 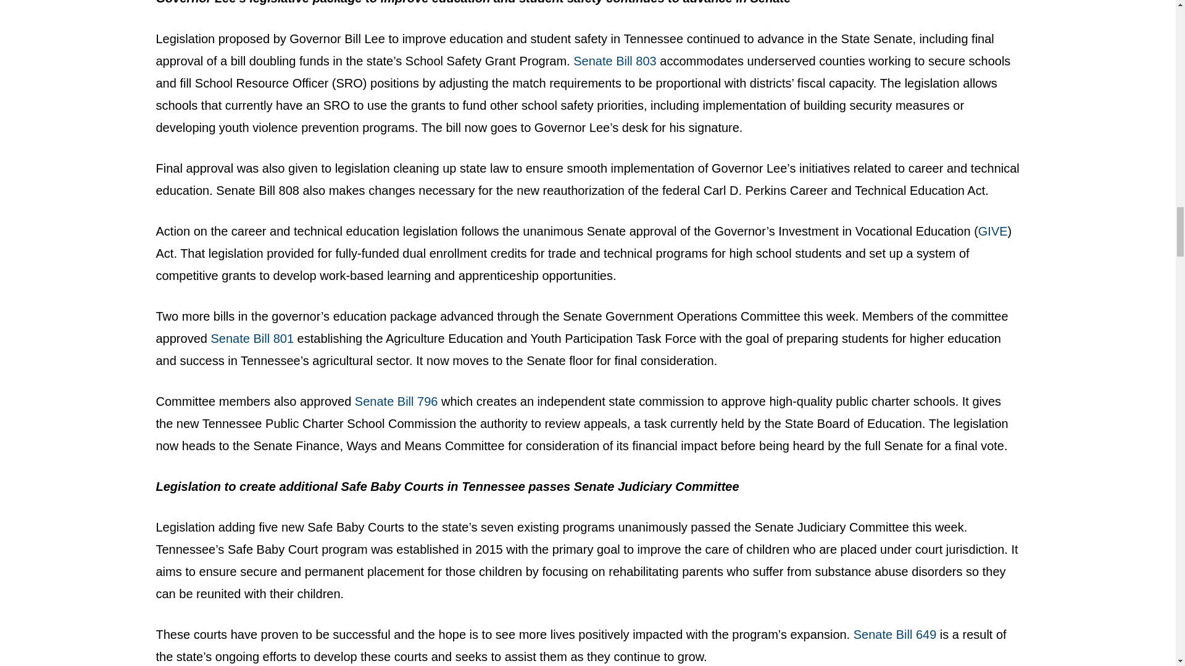 I want to click on Senate Bill 796, so click(x=396, y=401).